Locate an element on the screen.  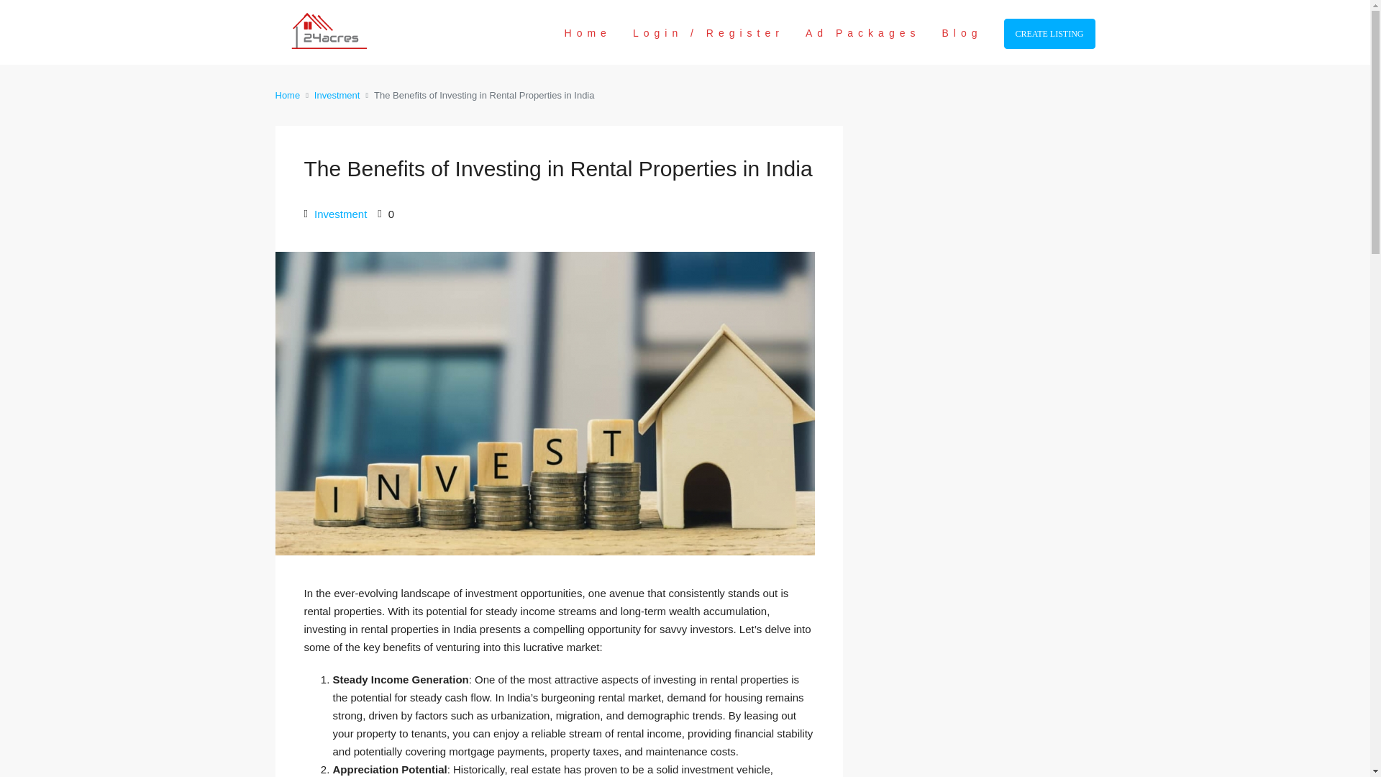
Investment is located at coordinates (337, 95).